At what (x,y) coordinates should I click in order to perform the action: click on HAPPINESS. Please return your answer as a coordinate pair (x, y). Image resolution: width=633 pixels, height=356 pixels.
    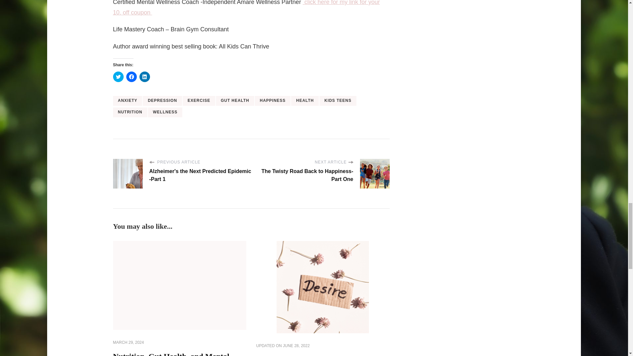
    Looking at the image, I should click on (273, 101).